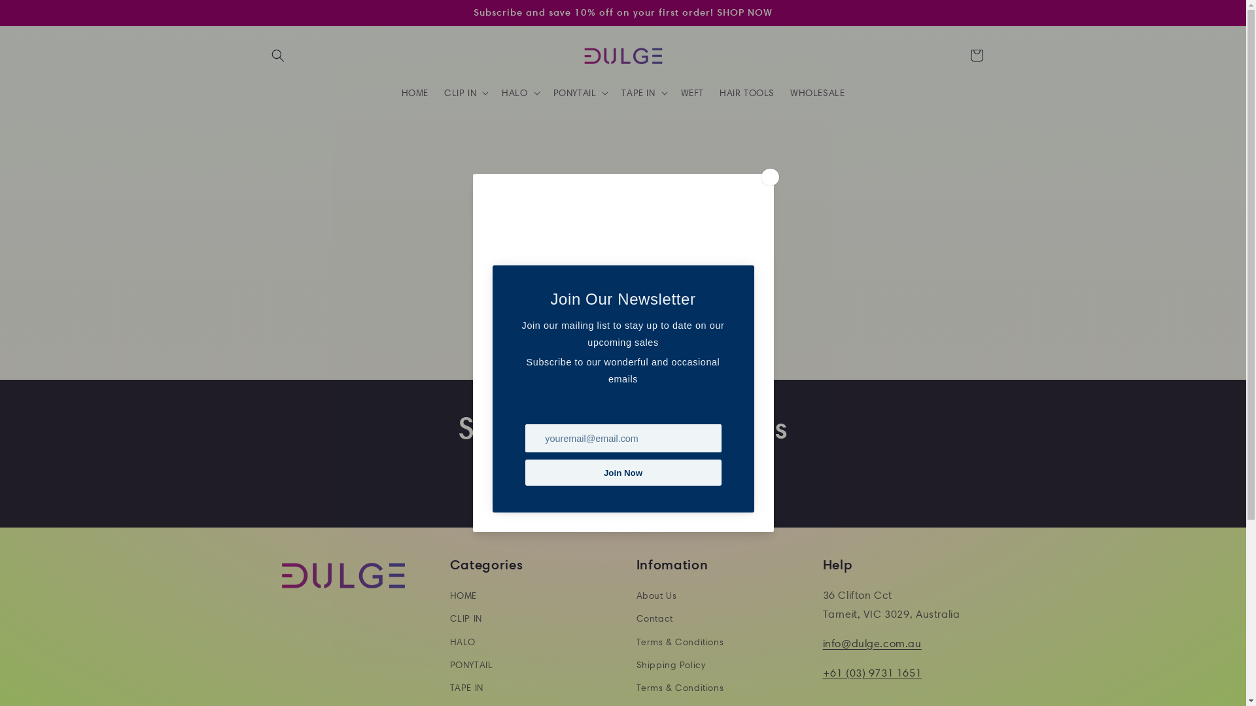 The height and width of the screenshot is (706, 1256). What do you see at coordinates (466, 618) in the screenshot?
I see `CLIP IN` at bounding box center [466, 618].